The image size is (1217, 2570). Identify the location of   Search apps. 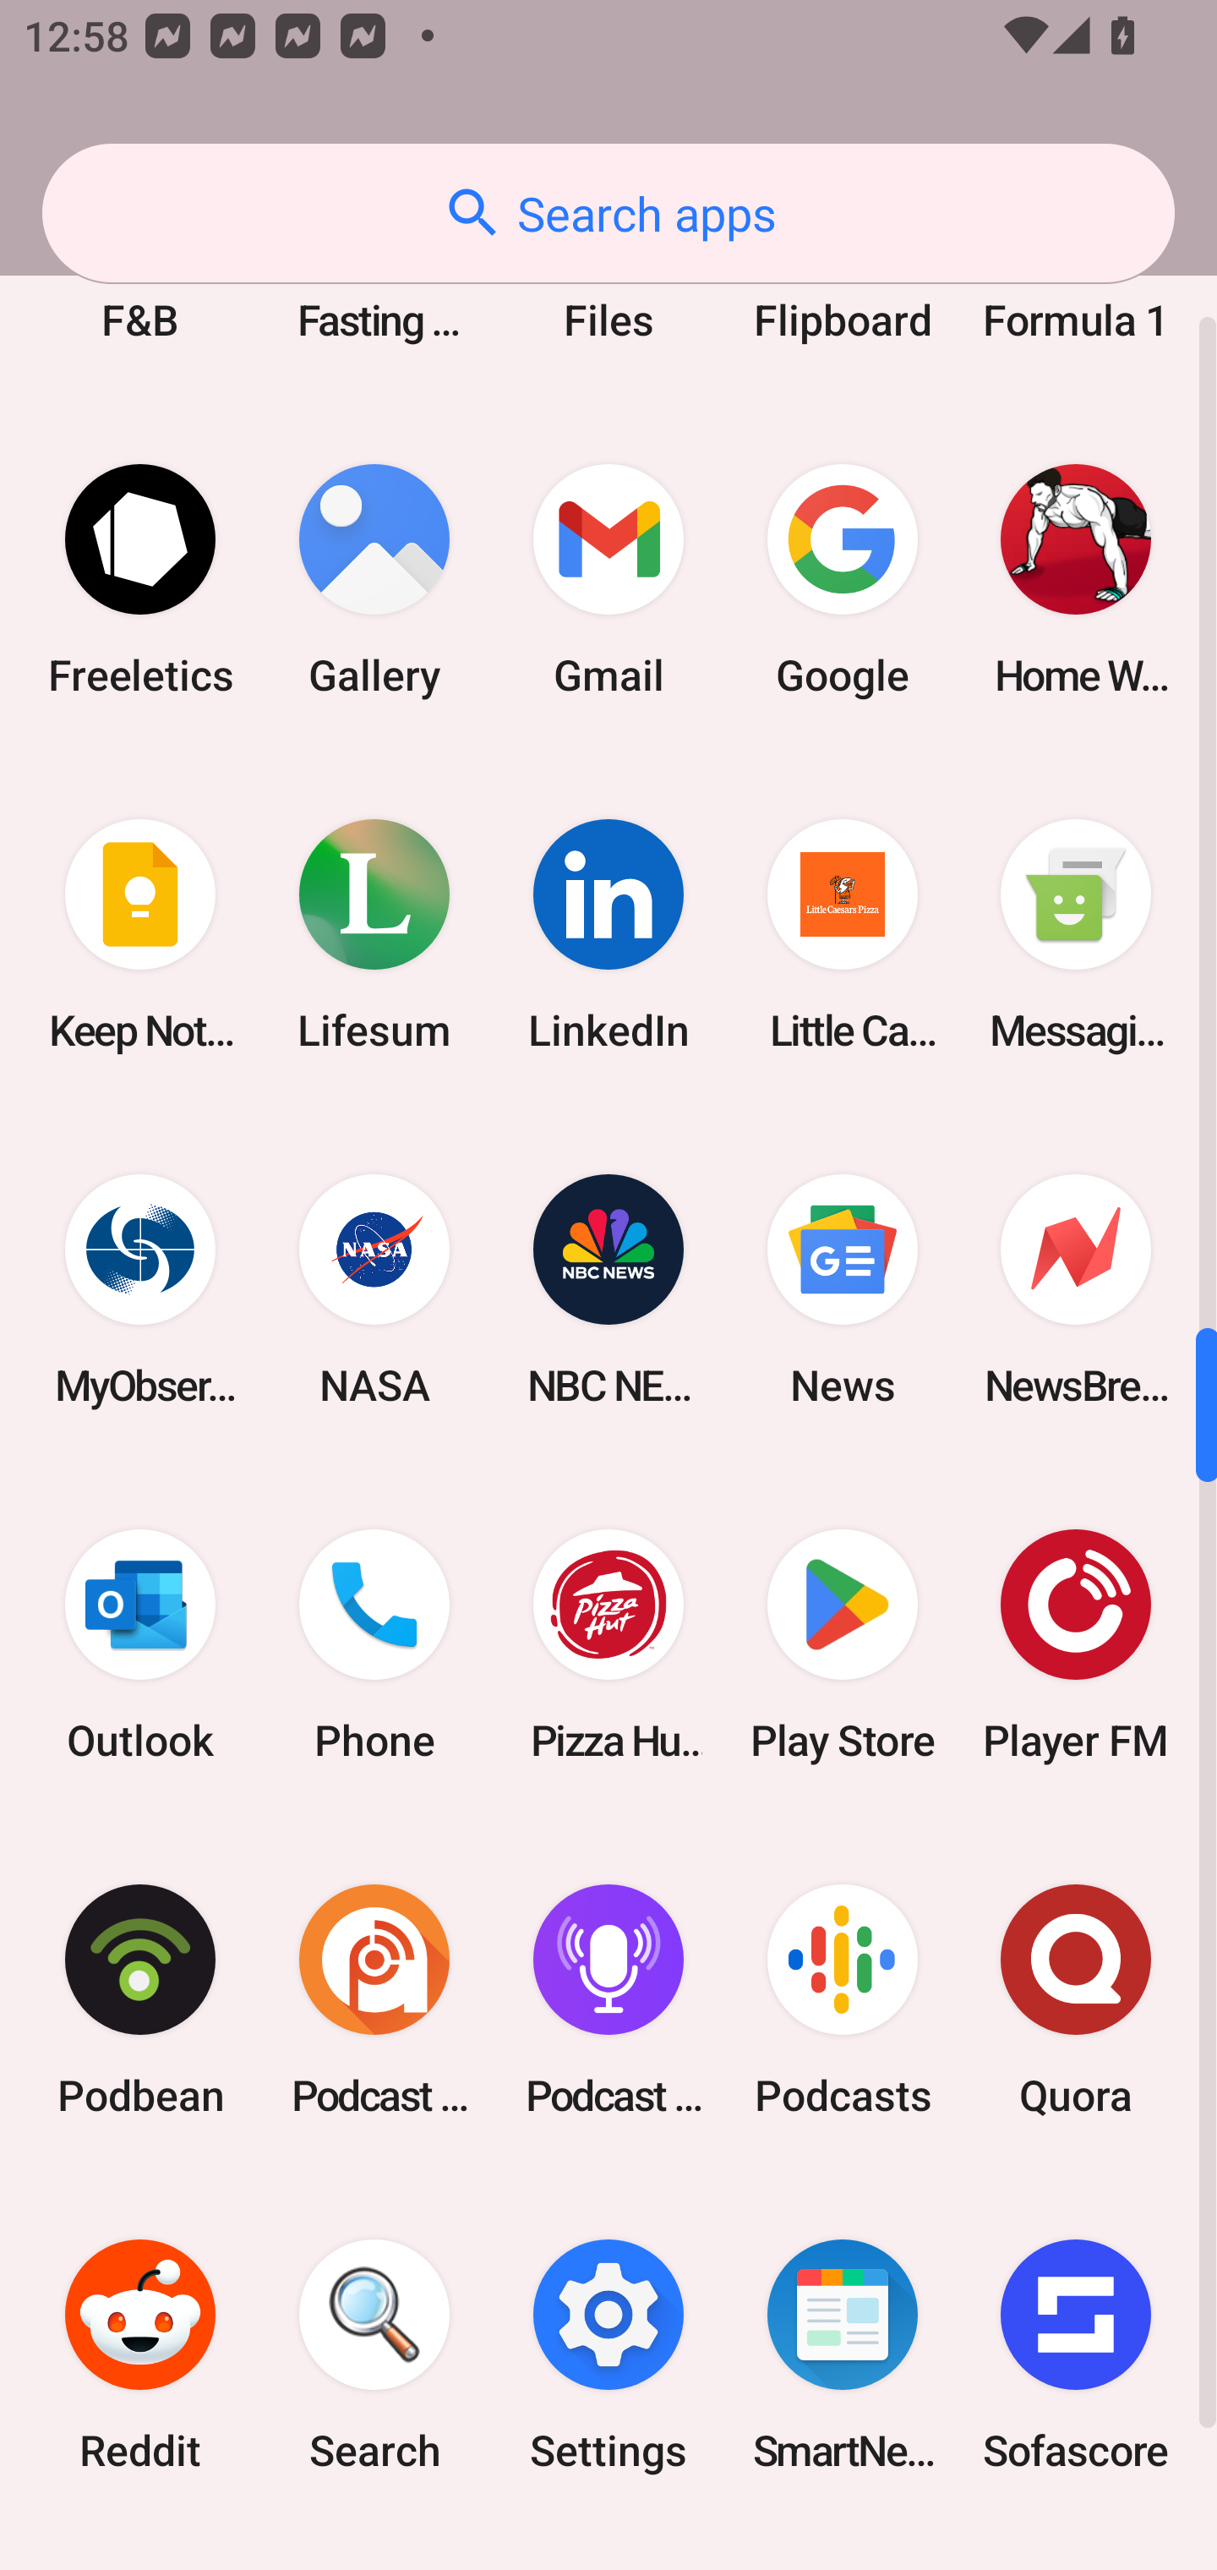
(608, 213).